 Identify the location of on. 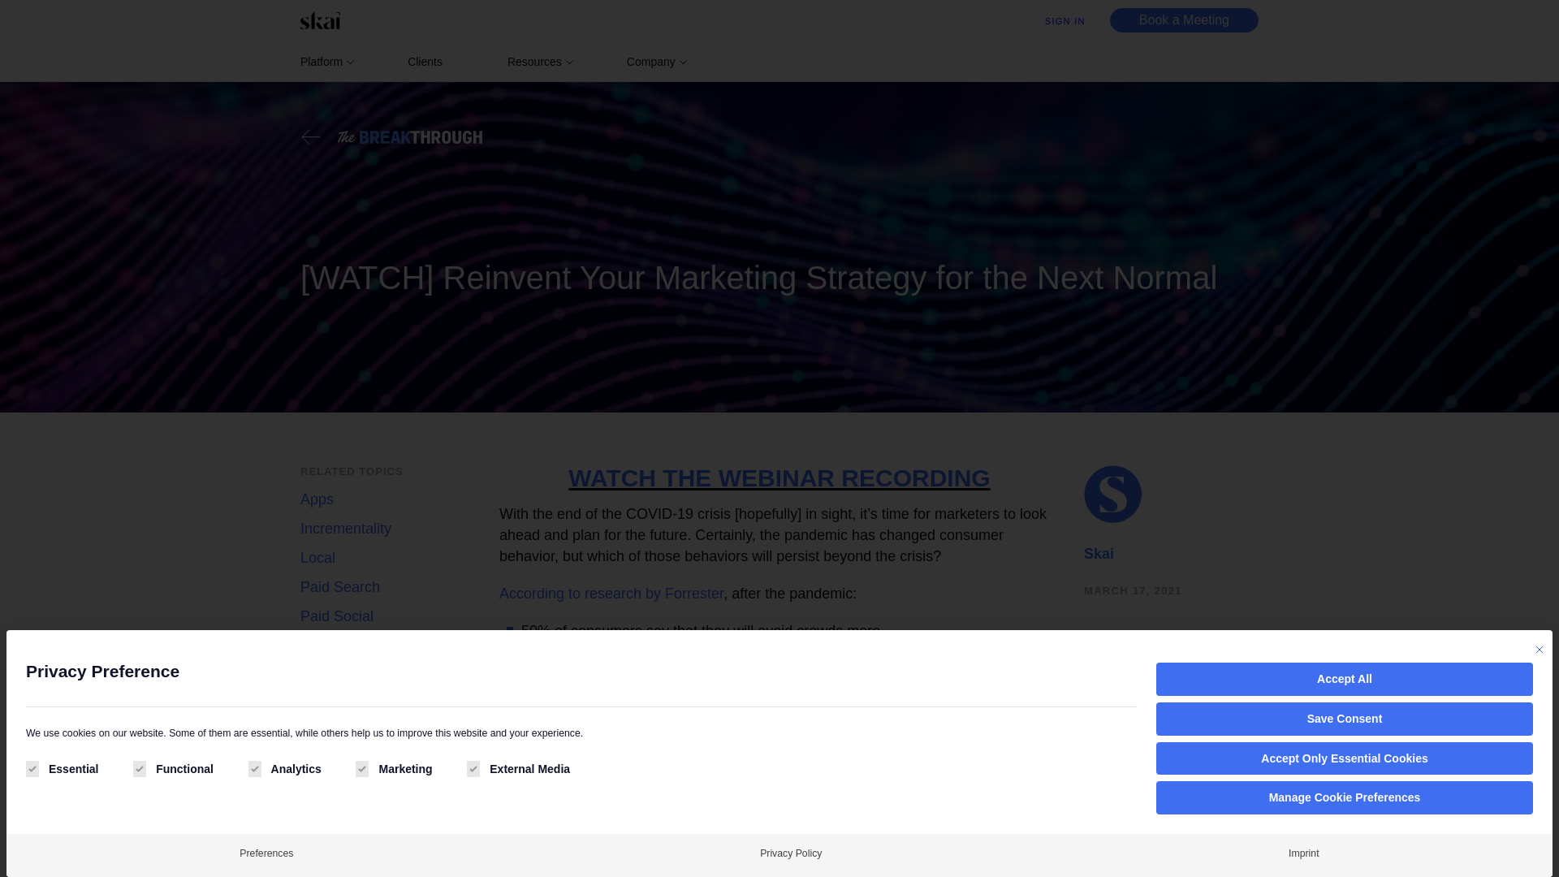
(473, 768).